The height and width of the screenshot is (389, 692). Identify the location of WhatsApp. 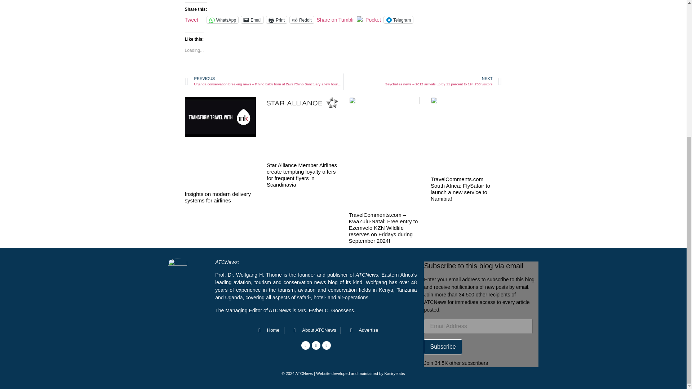
(222, 19).